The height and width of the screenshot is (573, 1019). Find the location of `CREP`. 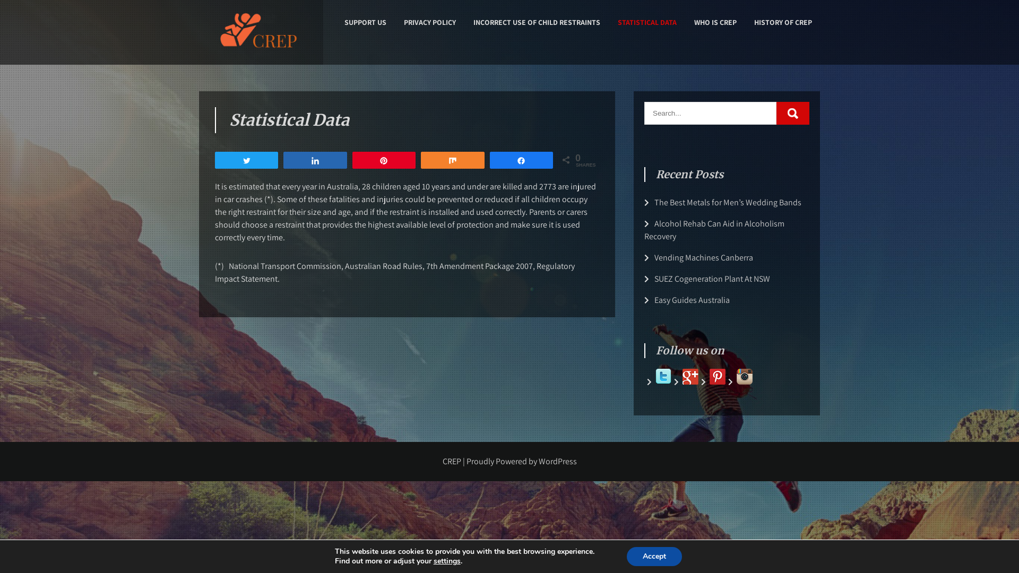

CREP is located at coordinates (217, 60).